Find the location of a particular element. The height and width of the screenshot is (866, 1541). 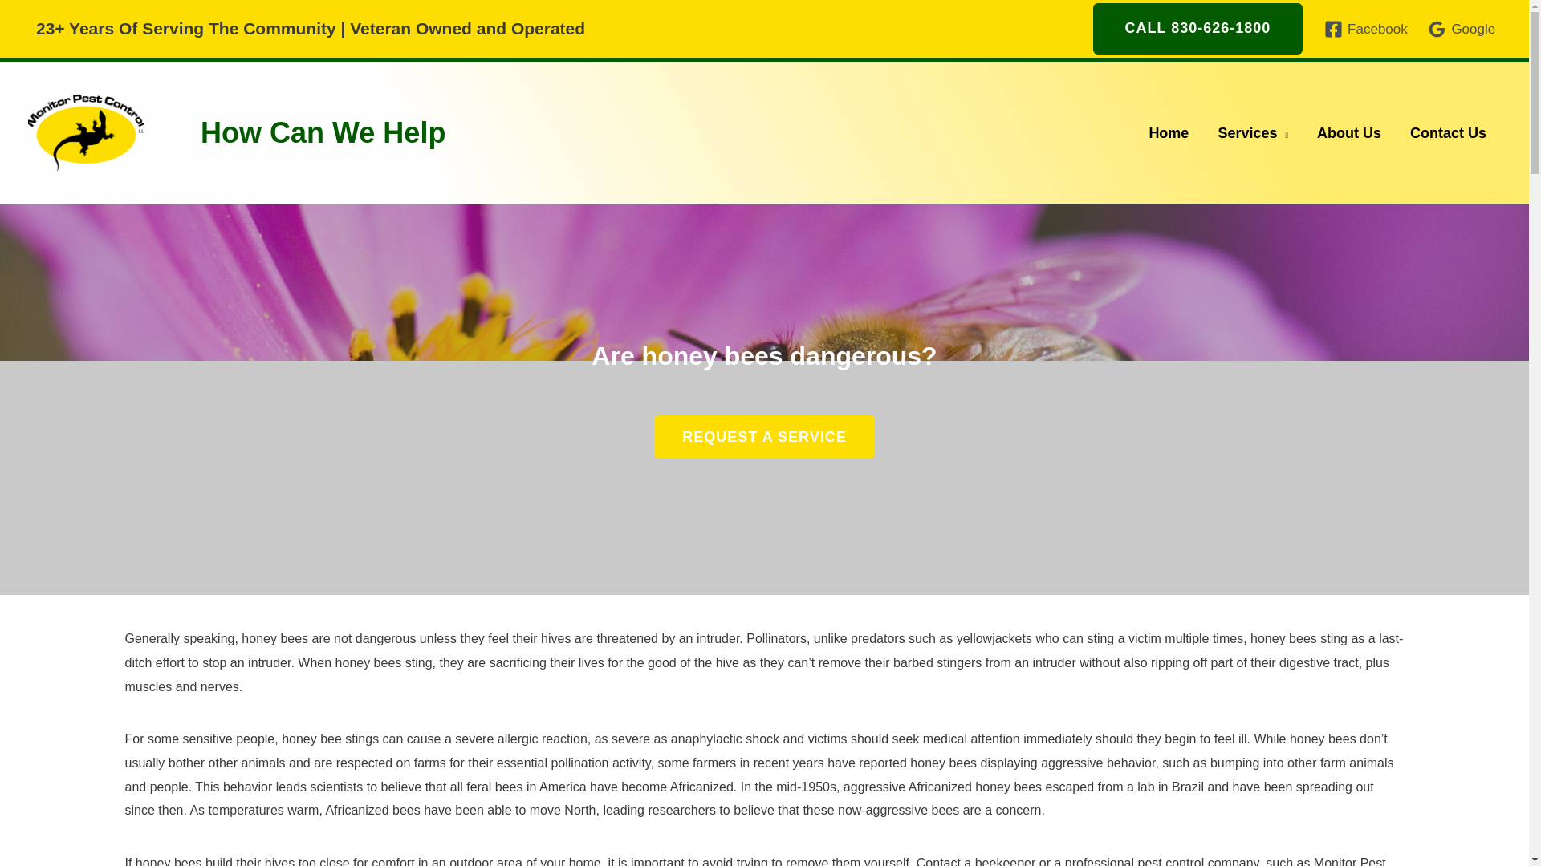

Contact Us is located at coordinates (1448, 133).